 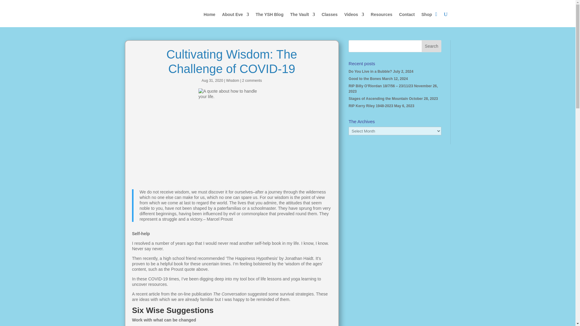 What do you see at coordinates (269, 14) in the screenshot?
I see `The YSH Blog` at bounding box center [269, 14].